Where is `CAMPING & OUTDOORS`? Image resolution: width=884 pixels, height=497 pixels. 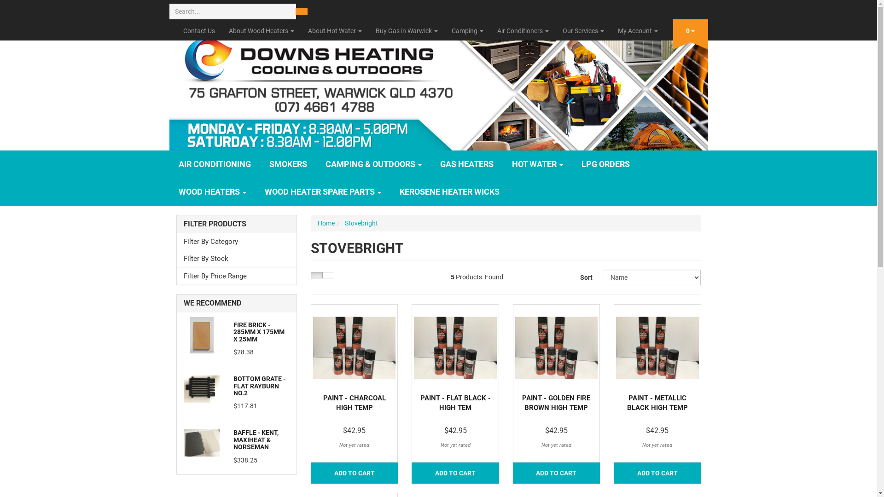 CAMPING & OUTDOORS is located at coordinates (373, 164).